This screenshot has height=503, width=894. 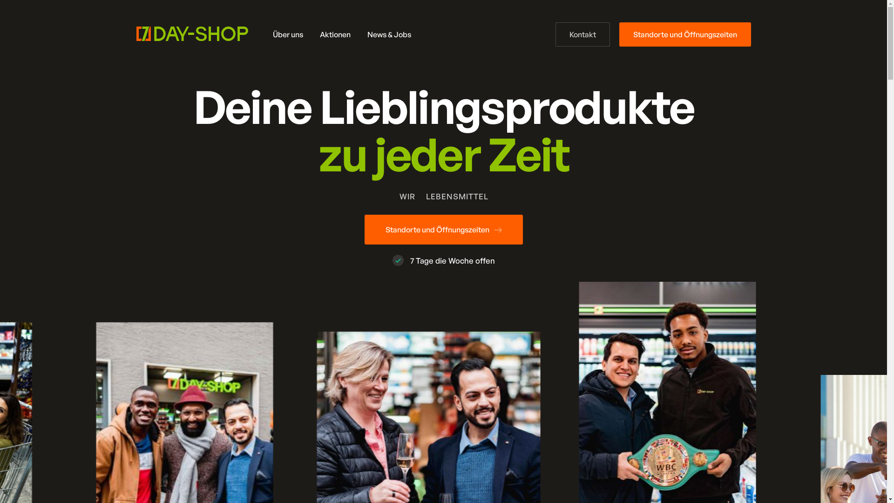 What do you see at coordinates (335, 34) in the screenshot?
I see `Aktionen` at bounding box center [335, 34].